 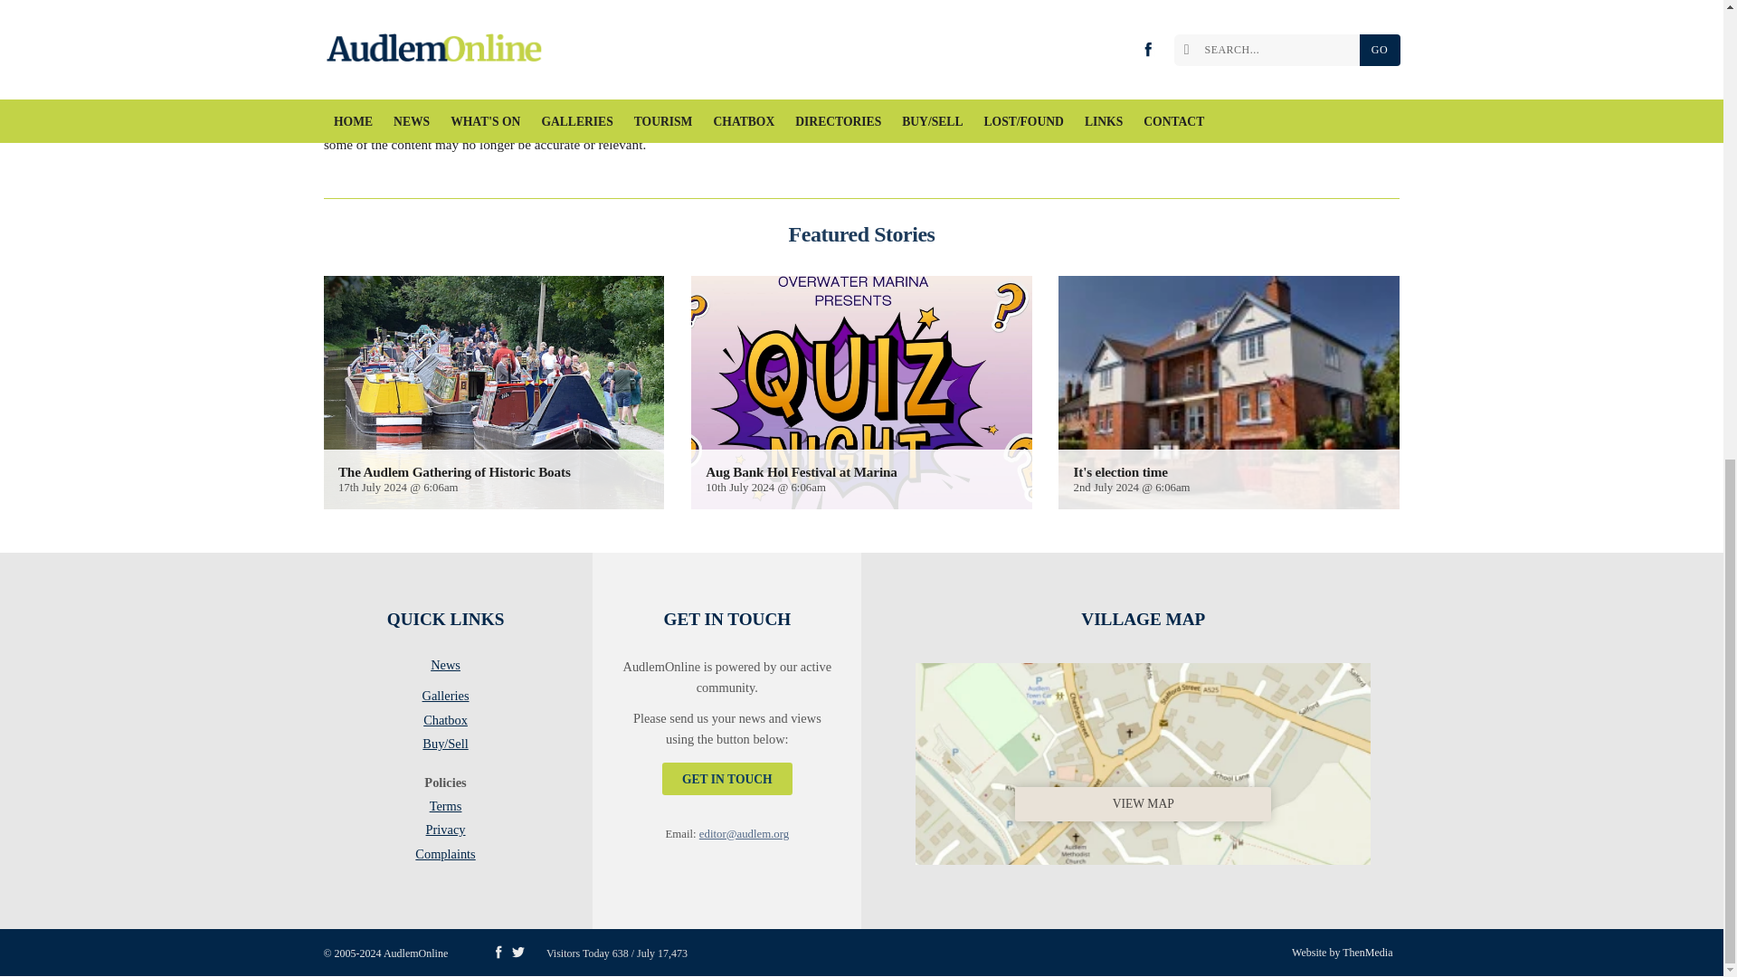 I want to click on Privacy, so click(x=445, y=833).